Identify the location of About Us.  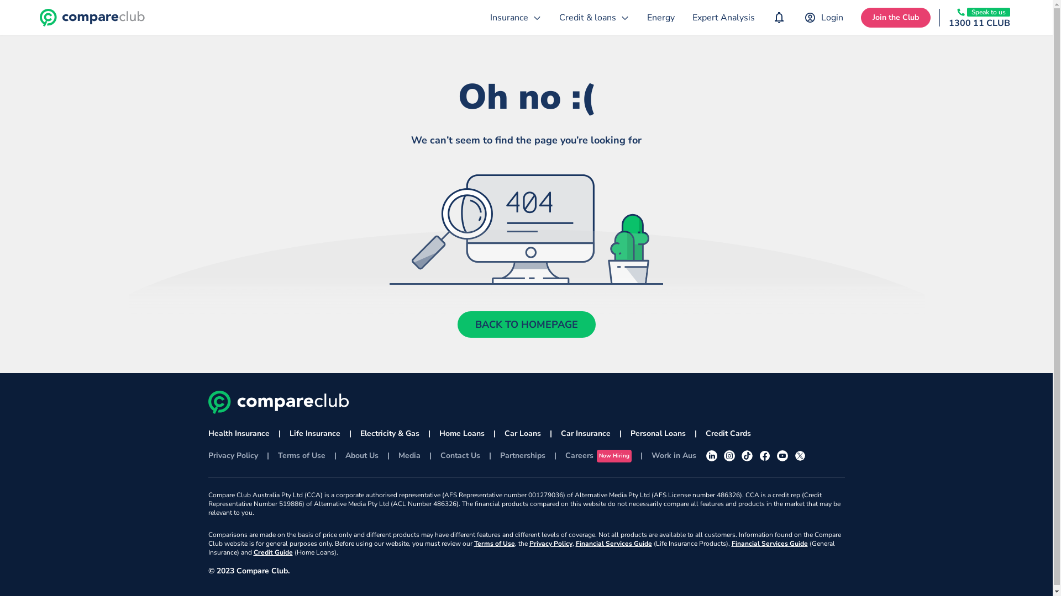
(361, 456).